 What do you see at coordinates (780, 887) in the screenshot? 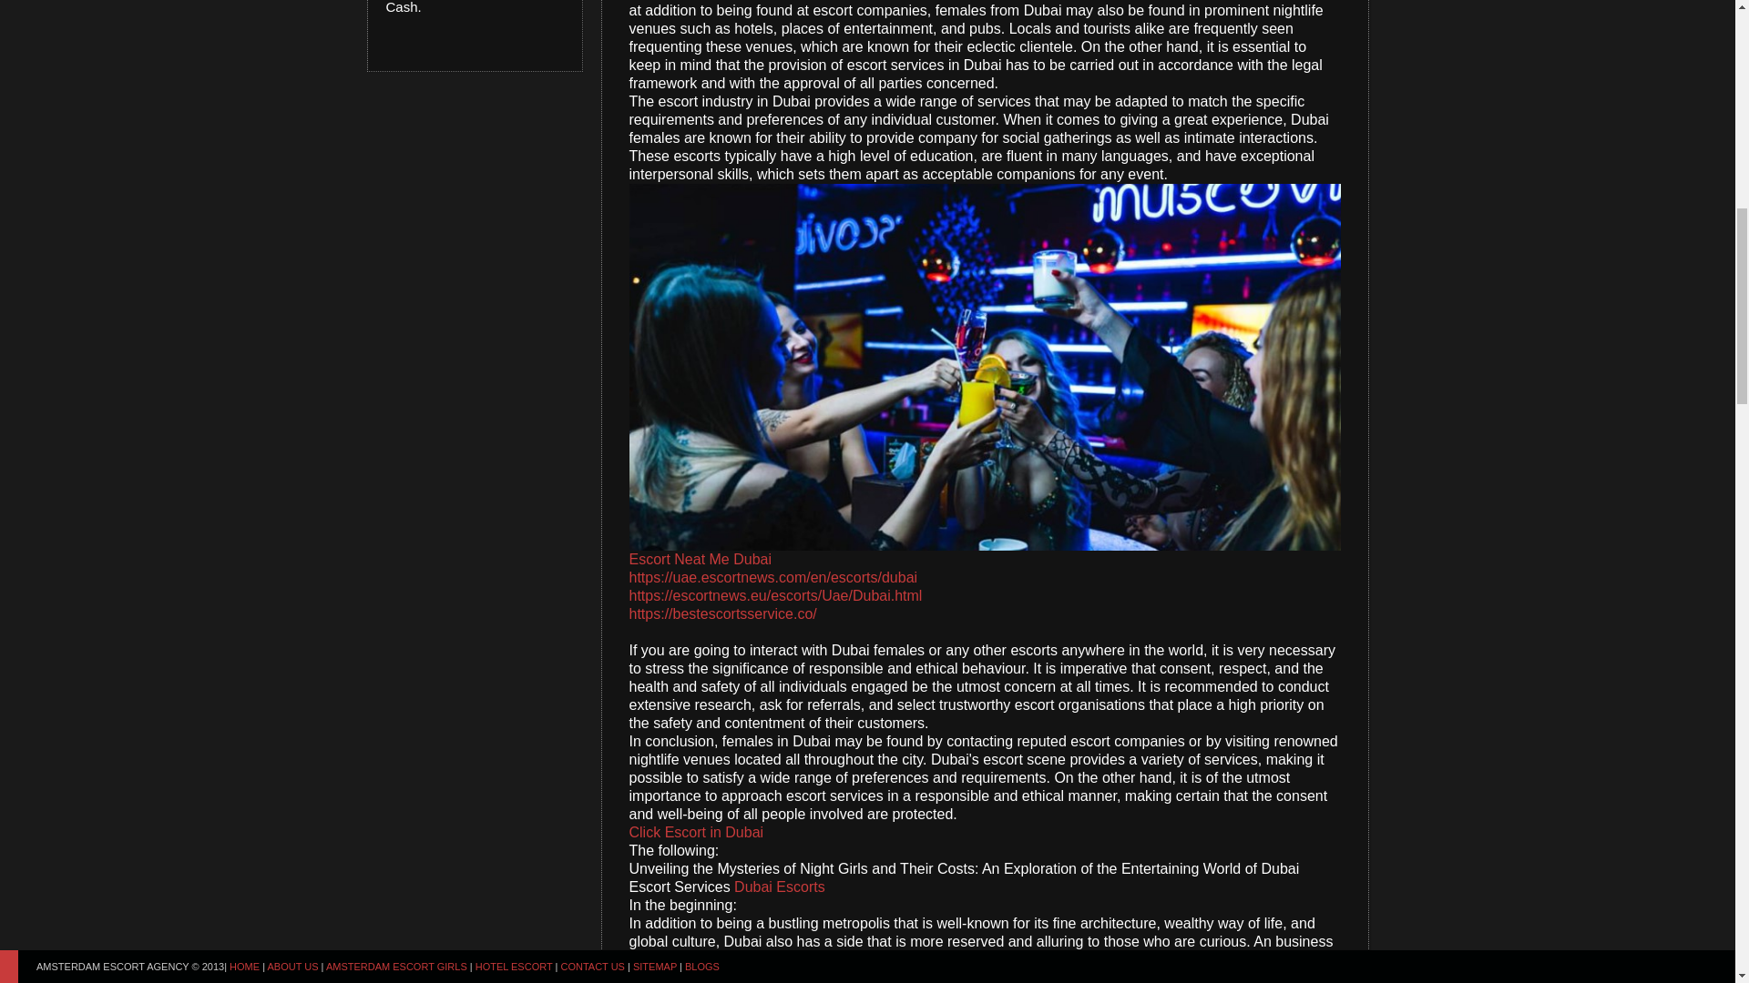
I see `Dubai Escorts` at bounding box center [780, 887].